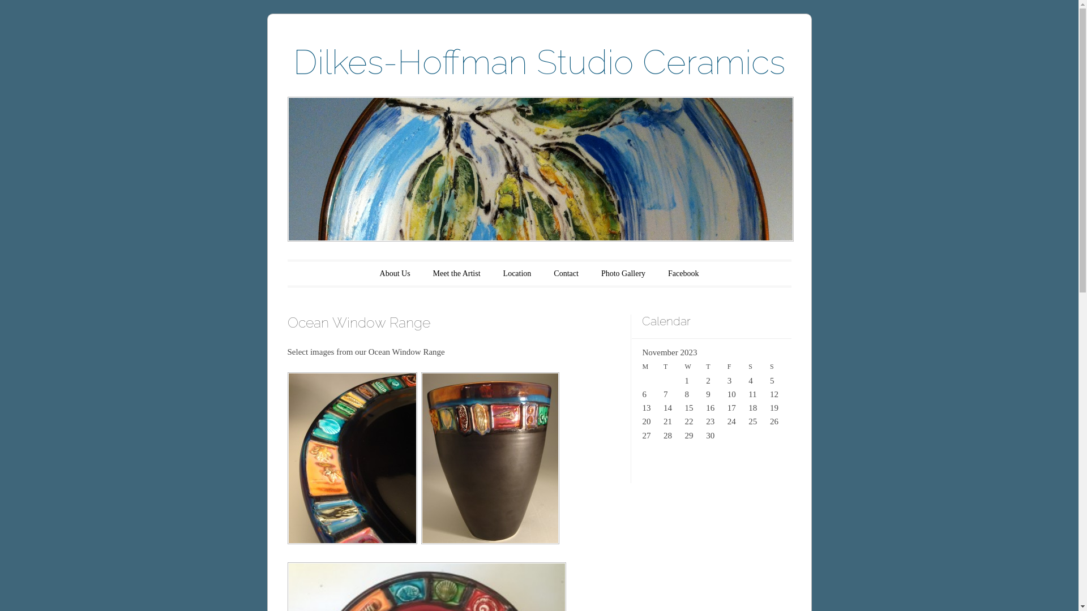 The height and width of the screenshot is (611, 1087). What do you see at coordinates (683, 274) in the screenshot?
I see `Facebook` at bounding box center [683, 274].